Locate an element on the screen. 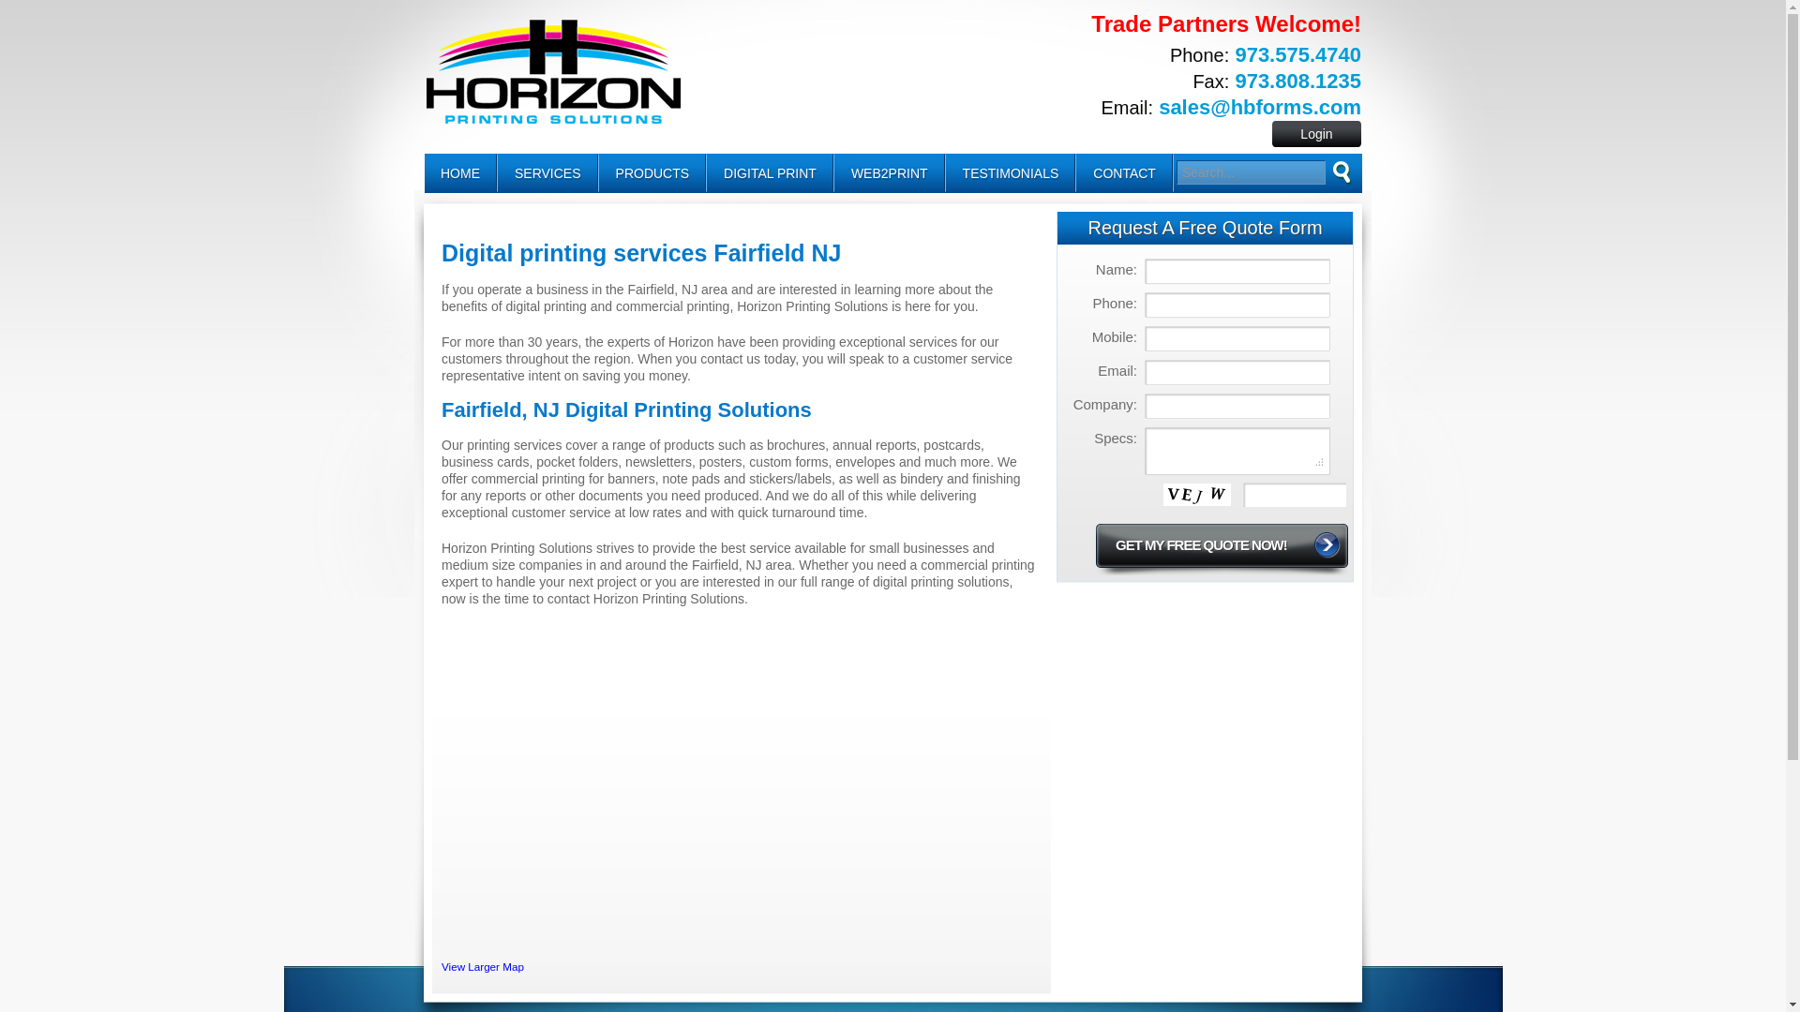 Image resolution: width=1800 pixels, height=1012 pixels. SERVICES is located at coordinates (547, 173).